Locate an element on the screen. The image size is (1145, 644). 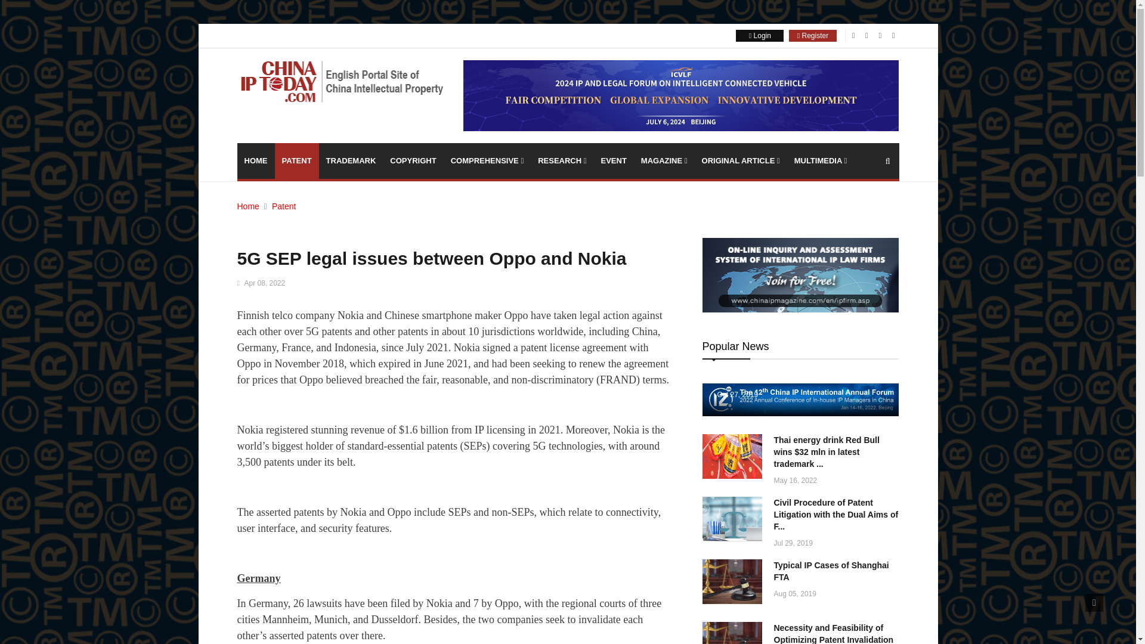
EVENT is located at coordinates (613, 161).